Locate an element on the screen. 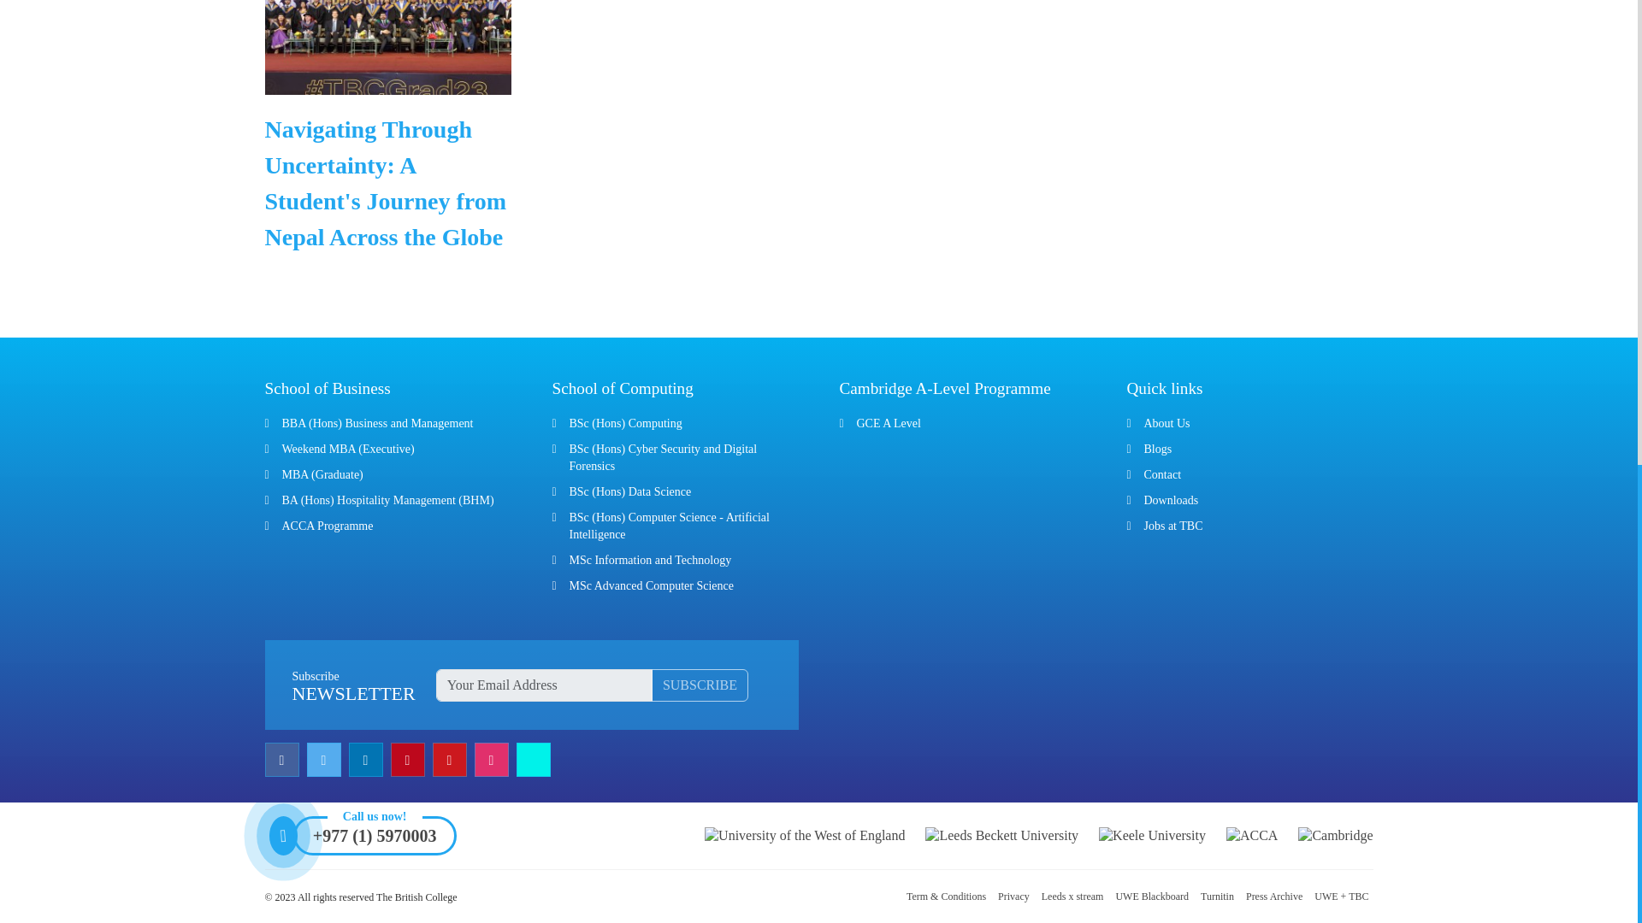  Linkedin is located at coordinates (368, 760).